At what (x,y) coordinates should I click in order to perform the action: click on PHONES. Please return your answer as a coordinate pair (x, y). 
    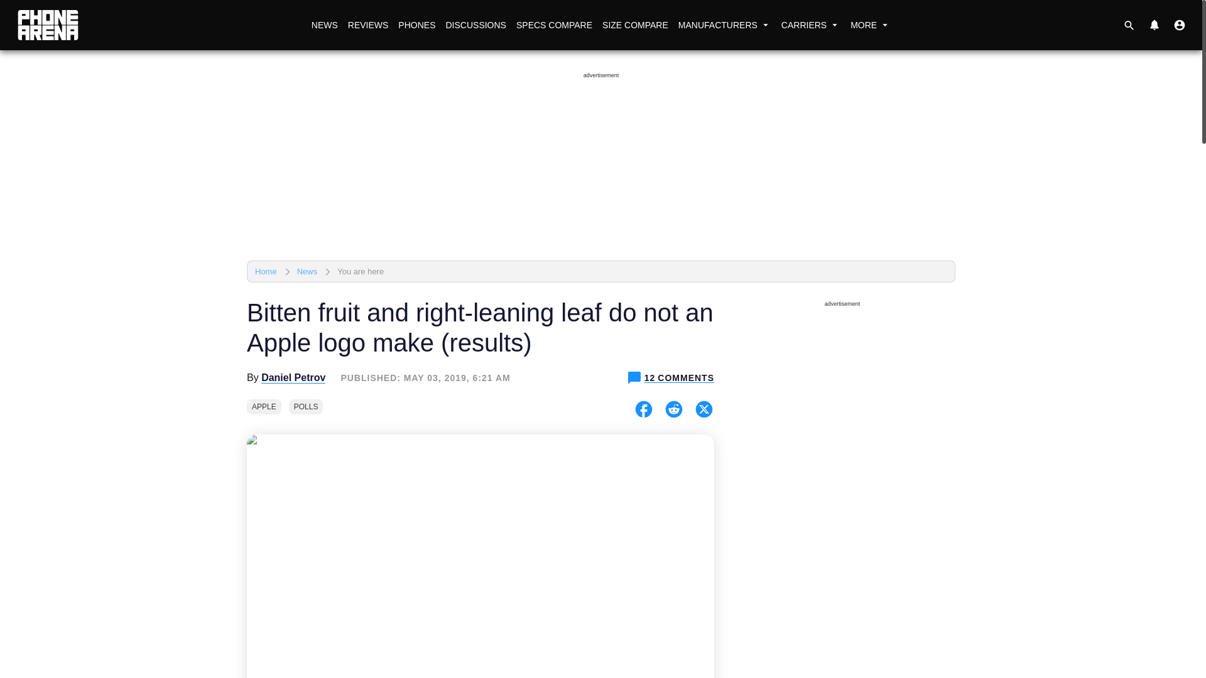
    Looking at the image, I should click on (416, 25).